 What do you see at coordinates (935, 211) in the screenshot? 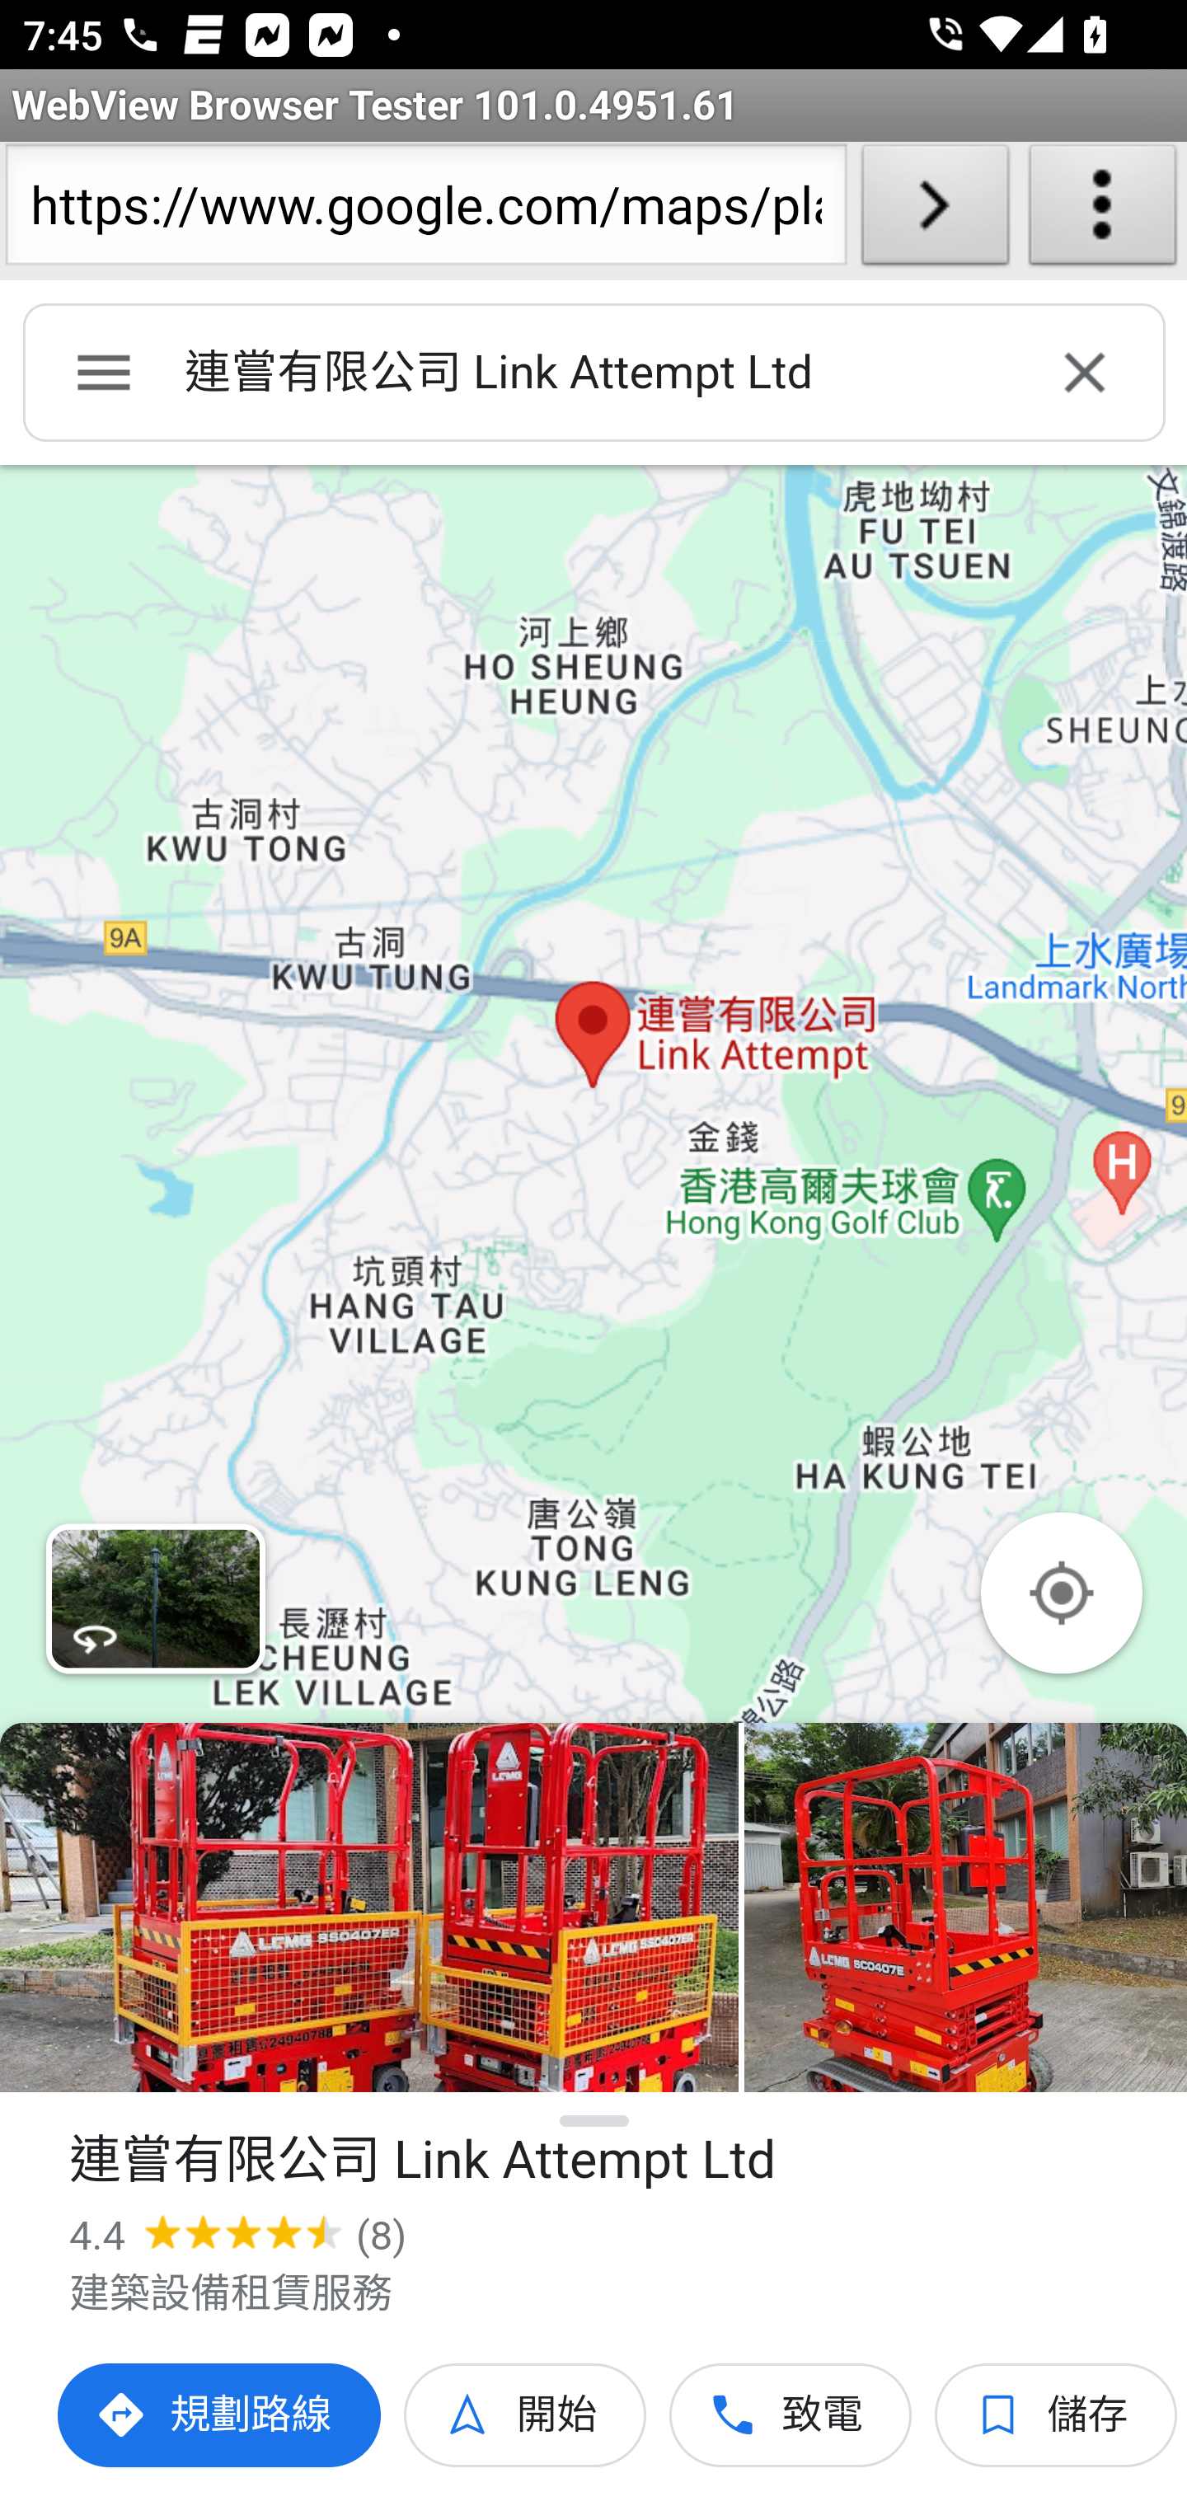
I see `Load URL` at bounding box center [935, 211].